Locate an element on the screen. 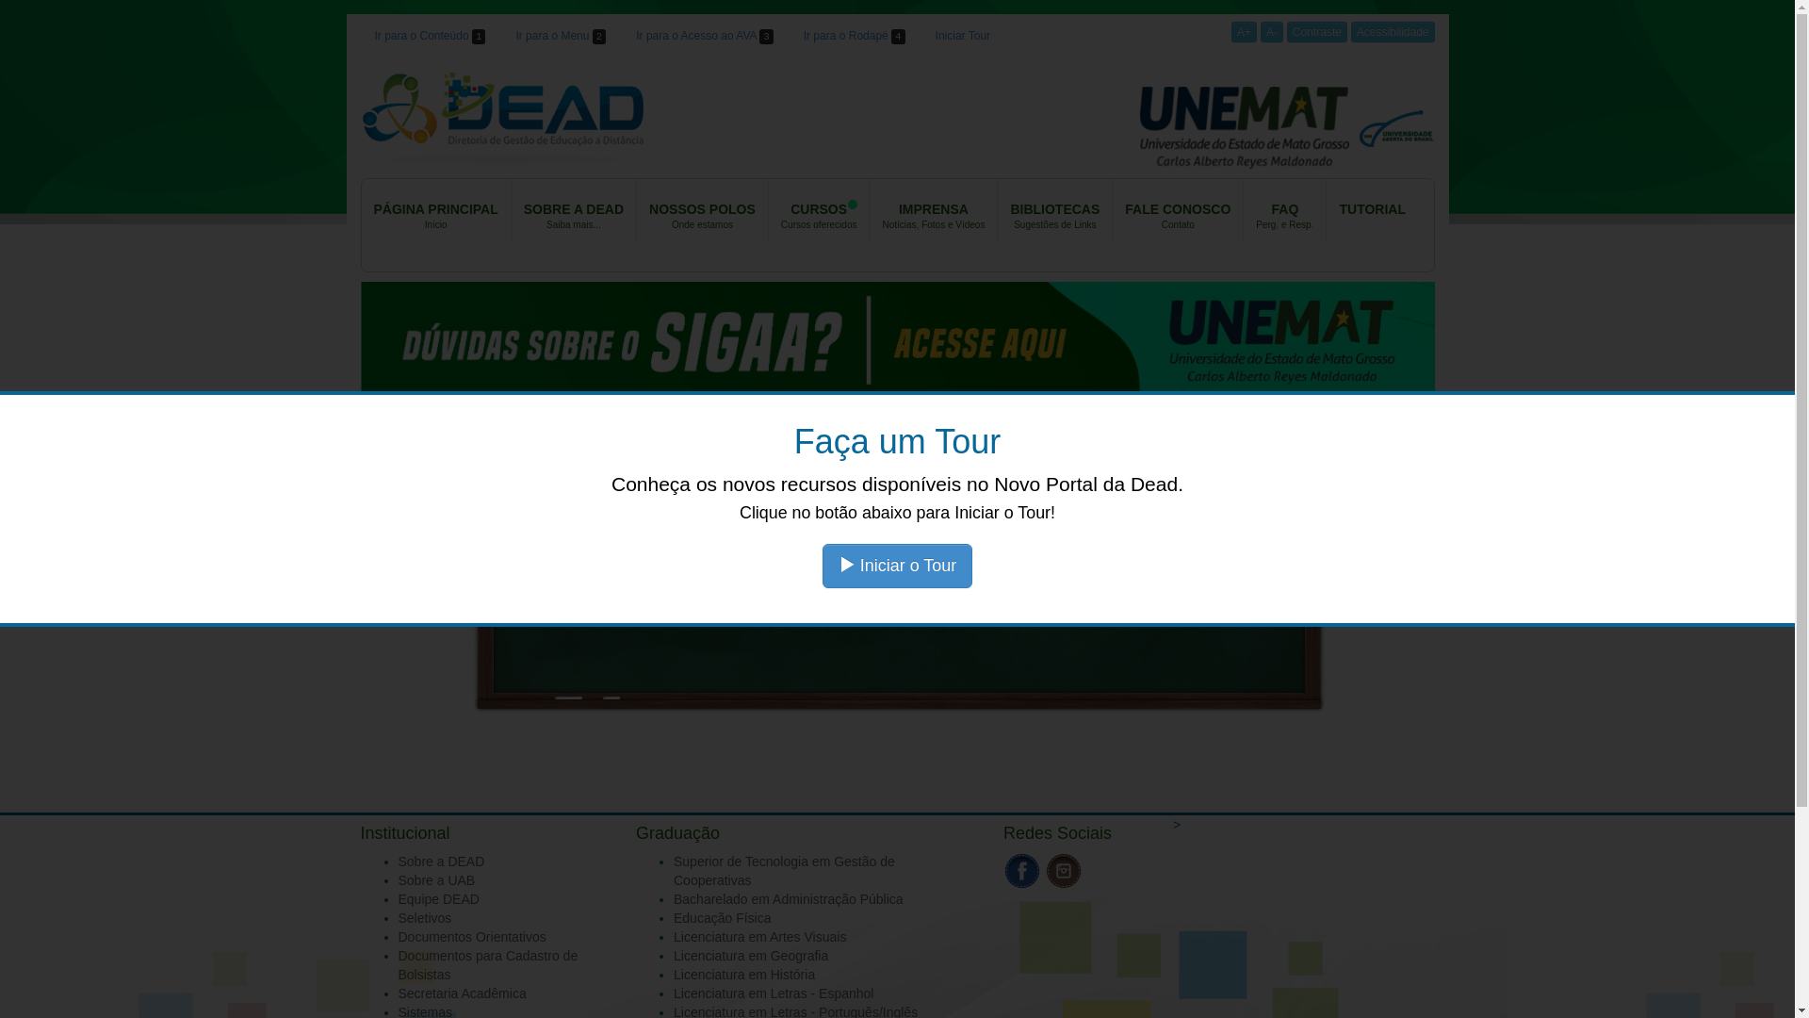 The height and width of the screenshot is (1018, 1809). Sobre a UAB is located at coordinates (436, 880).